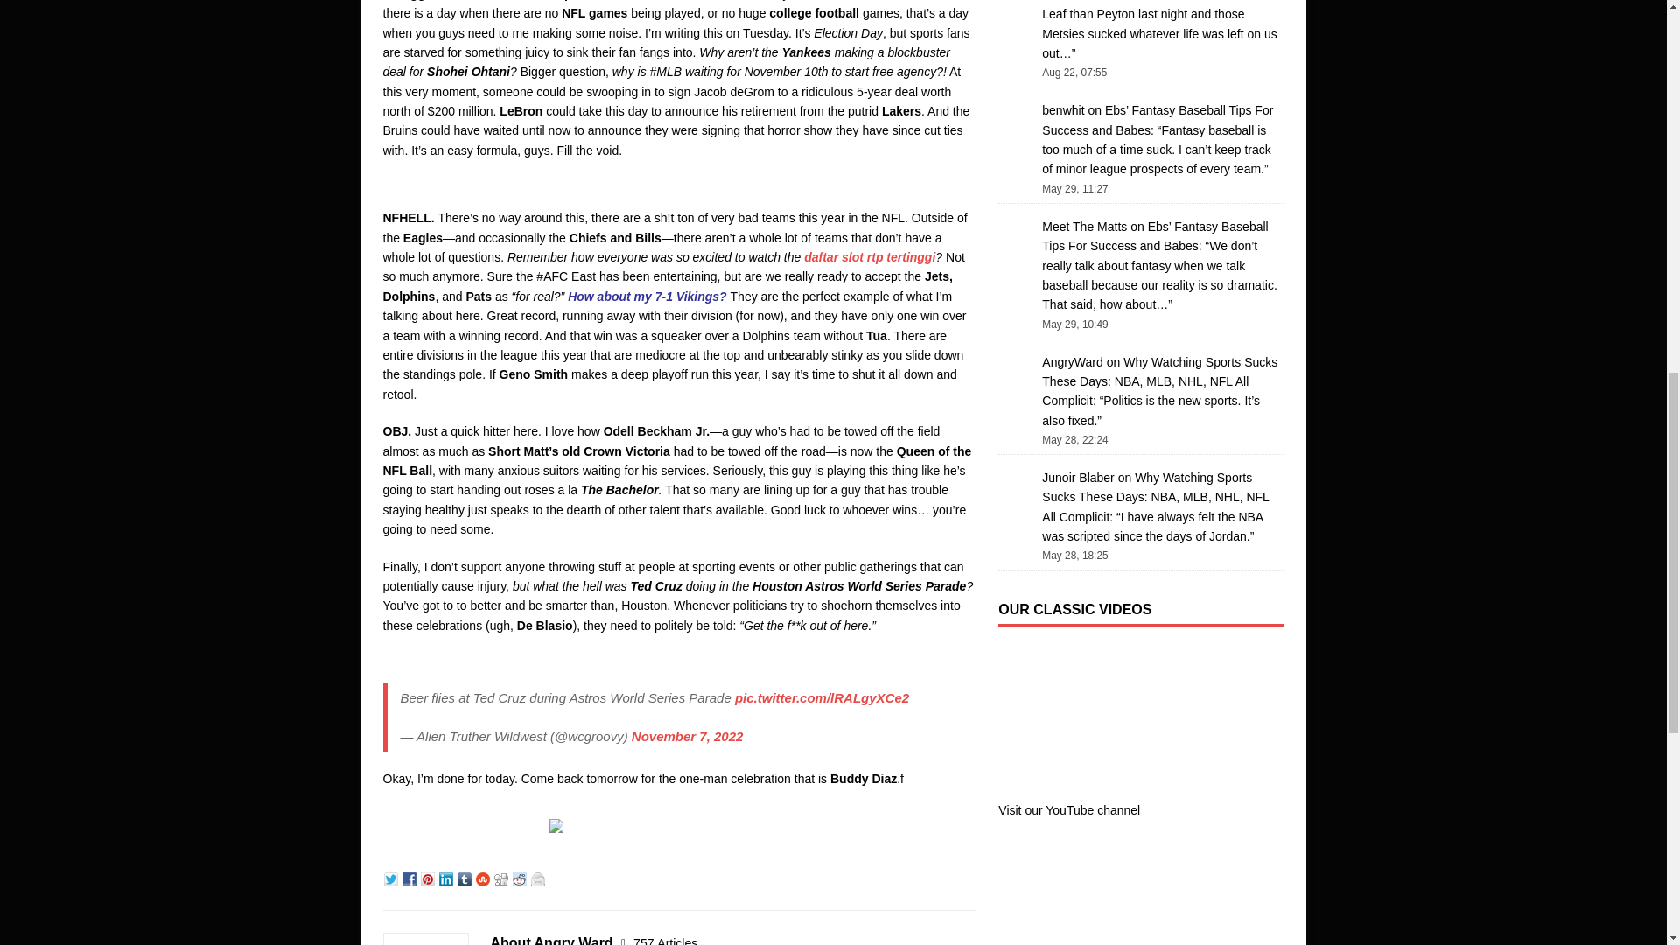 This screenshot has width=1680, height=945. Describe the element at coordinates (411, 877) in the screenshot. I see `Facebook` at that location.